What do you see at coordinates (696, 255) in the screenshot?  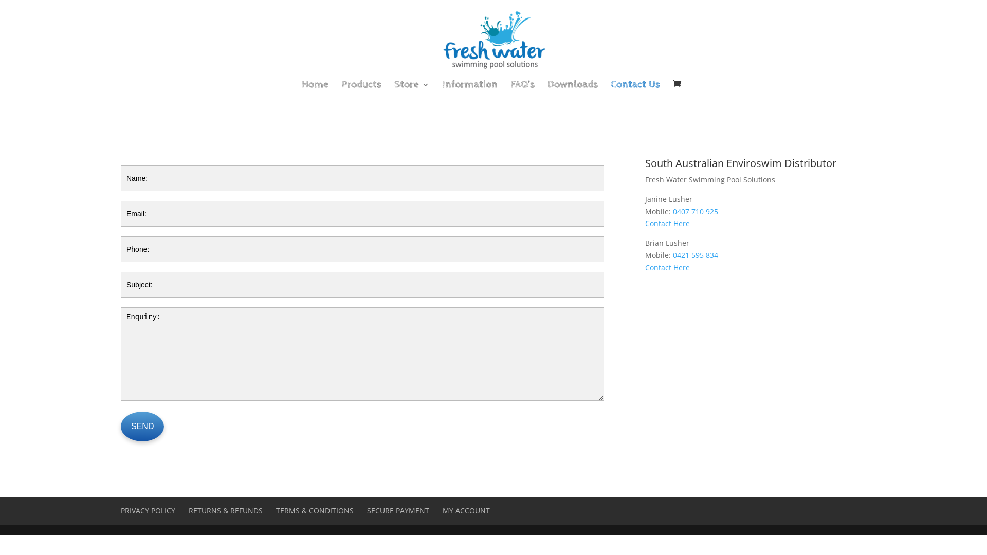 I see `0421 595 834` at bounding box center [696, 255].